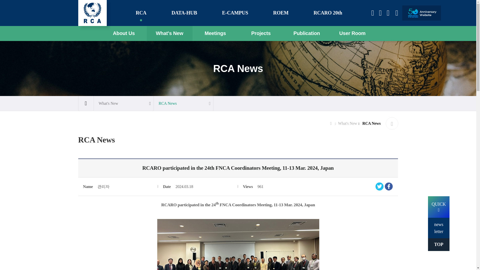 The width and height of the screenshot is (480, 270). Describe the element at coordinates (352, 33) in the screenshot. I see `User Room` at that location.